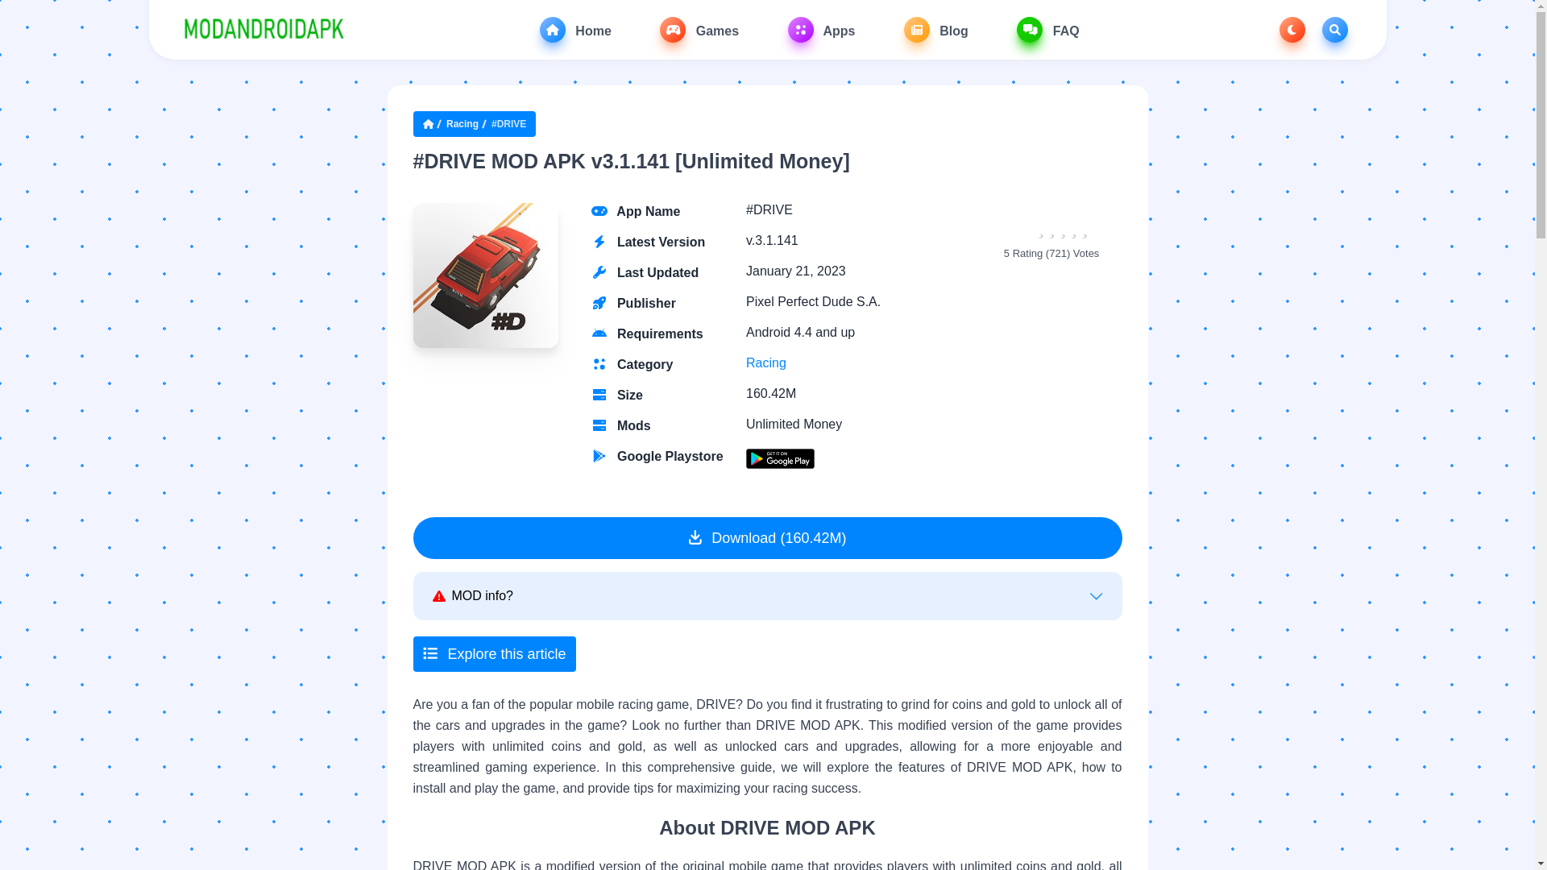 This screenshot has width=1547, height=870. I want to click on MOD info?, so click(766, 595).